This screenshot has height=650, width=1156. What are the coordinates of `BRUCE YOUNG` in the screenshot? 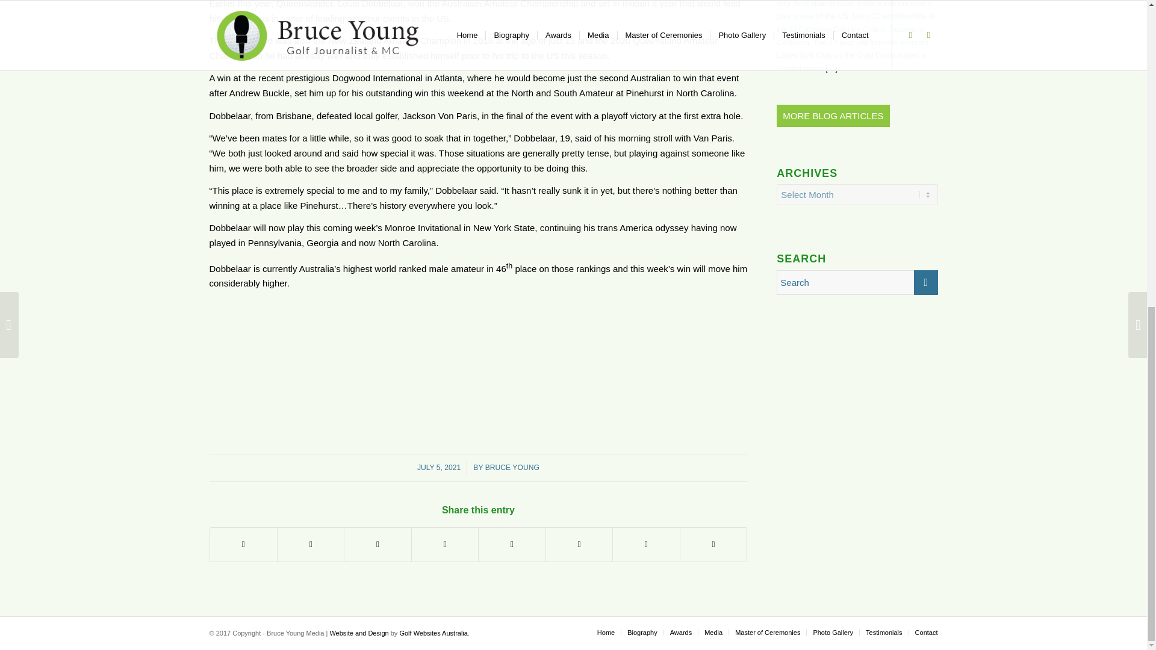 It's located at (512, 468).